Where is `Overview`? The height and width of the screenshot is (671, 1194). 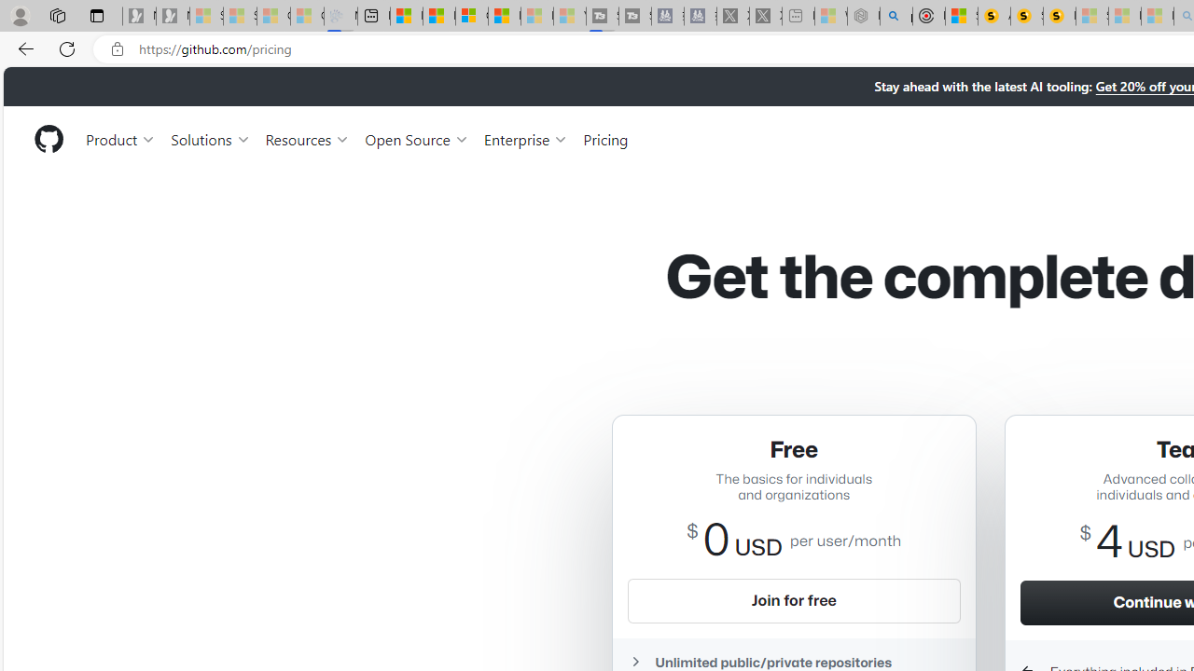 Overview is located at coordinates (472, 17).